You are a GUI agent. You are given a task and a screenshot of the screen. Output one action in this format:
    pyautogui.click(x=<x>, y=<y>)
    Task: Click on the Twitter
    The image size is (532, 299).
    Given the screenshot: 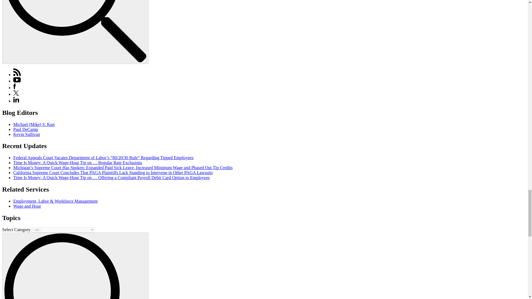 What is the action you would take?
    pyautogui.click(x=16, y=94)
    